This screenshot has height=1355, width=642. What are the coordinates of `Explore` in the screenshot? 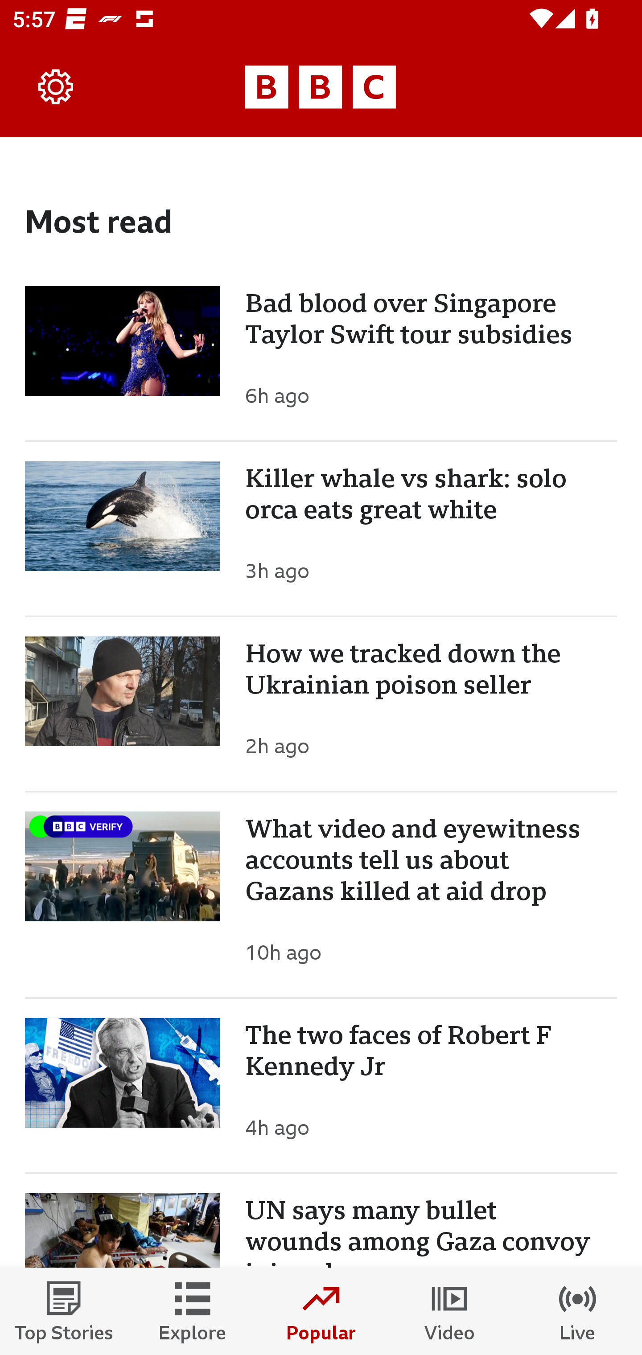 It's located at (193, 1311).